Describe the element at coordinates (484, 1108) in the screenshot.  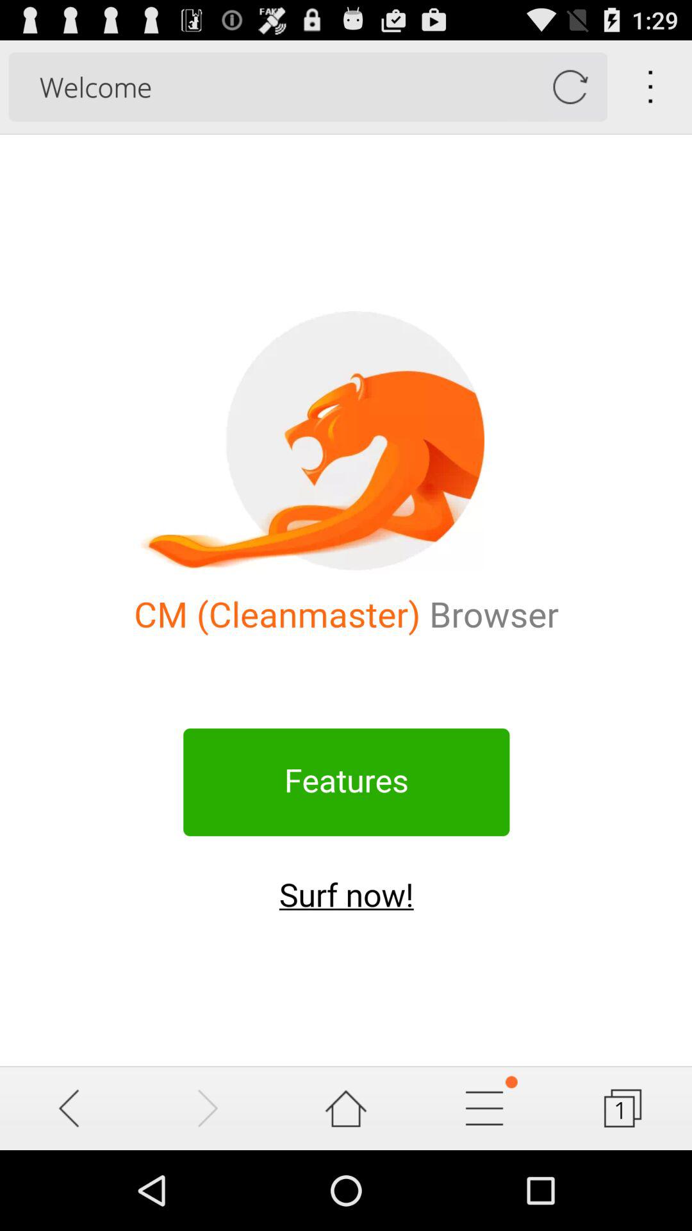
I see `open menu` at that location.